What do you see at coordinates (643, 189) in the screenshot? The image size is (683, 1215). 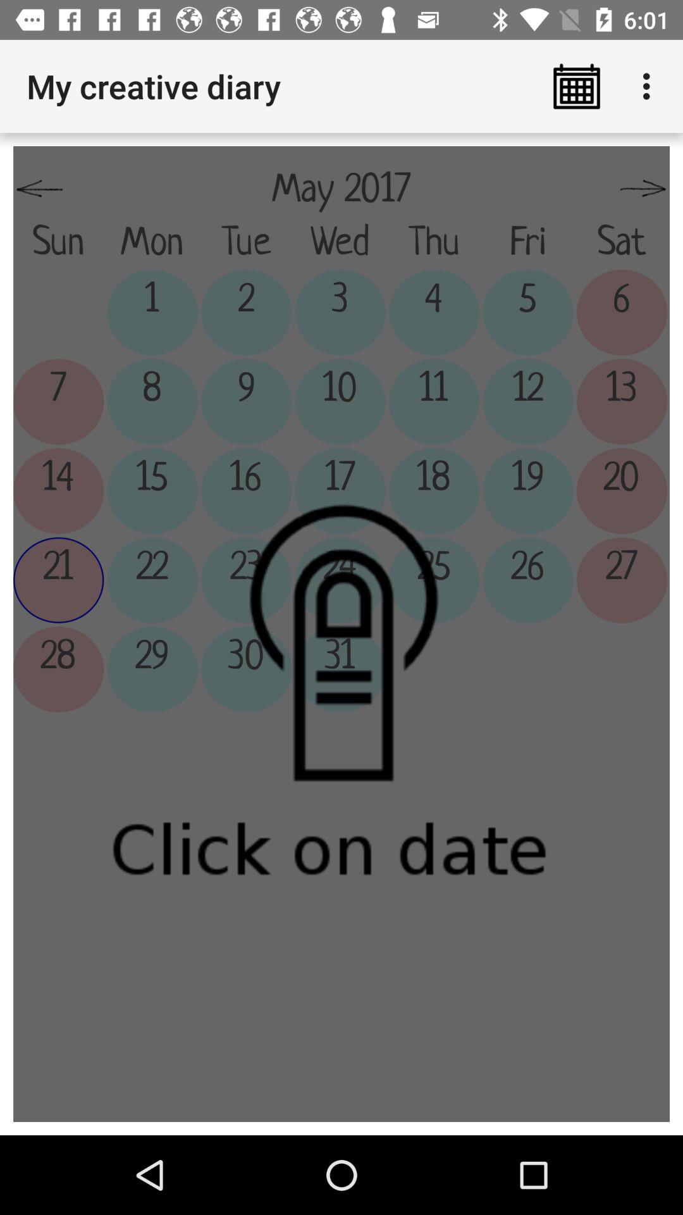 I see `press the item next to may 2017 item` at bounding box center [643, 189].